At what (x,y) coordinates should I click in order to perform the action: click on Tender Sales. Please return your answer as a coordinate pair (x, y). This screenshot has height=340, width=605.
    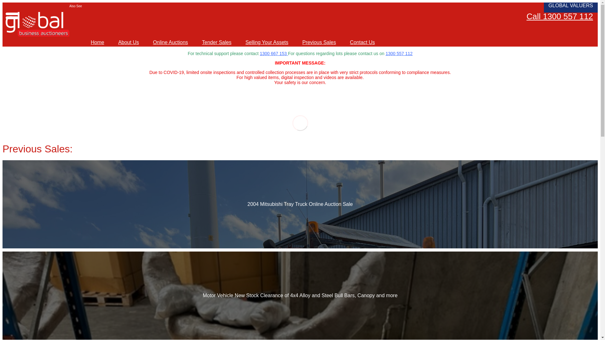
    Looking at the image, I should click on (217, 42).